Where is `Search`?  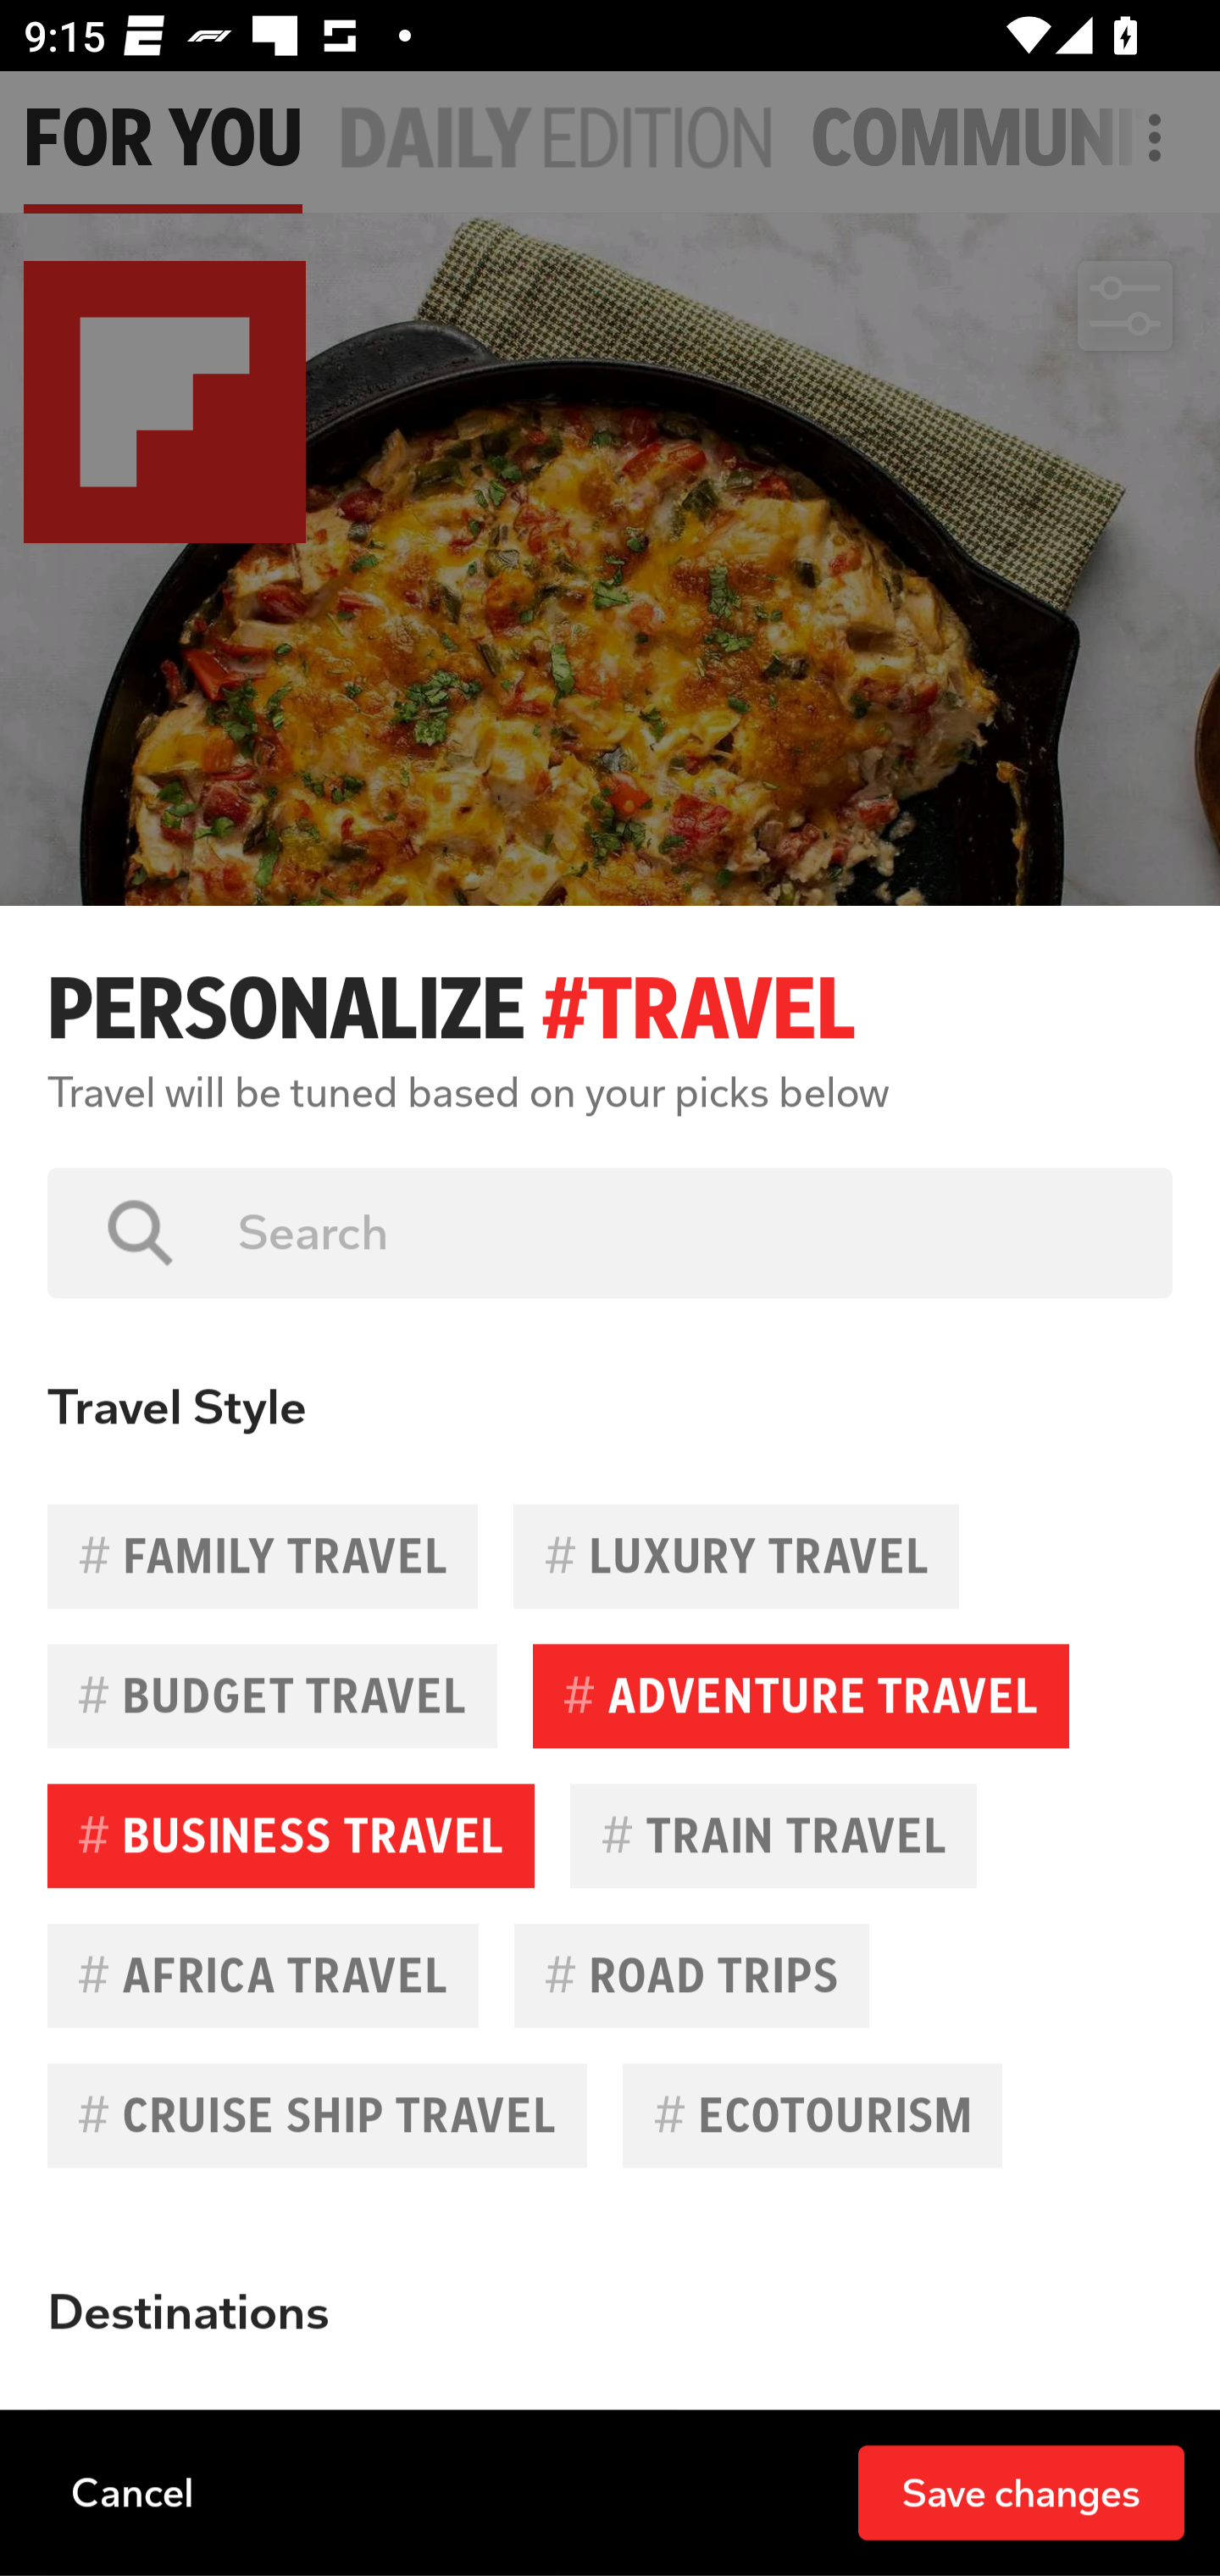
Search is located at coordinates (681, 1232).